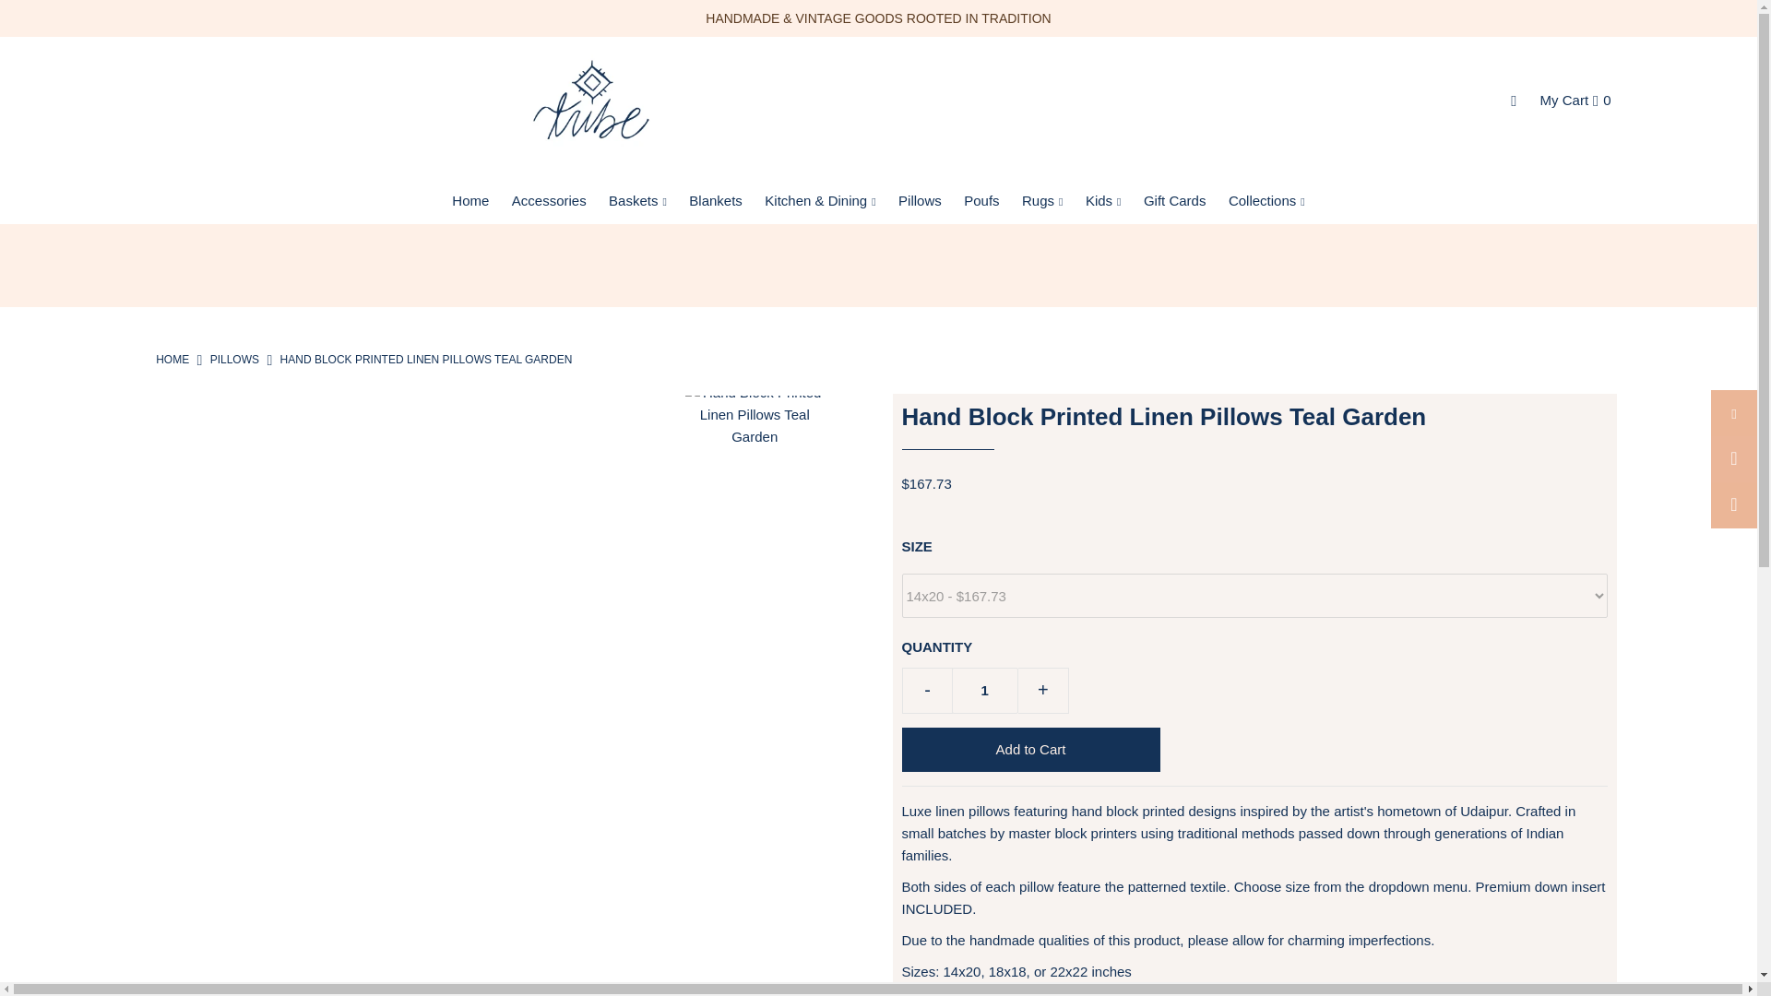 This screenshot has height=996, width=1771. I want to click on Home, so click(172, 360).